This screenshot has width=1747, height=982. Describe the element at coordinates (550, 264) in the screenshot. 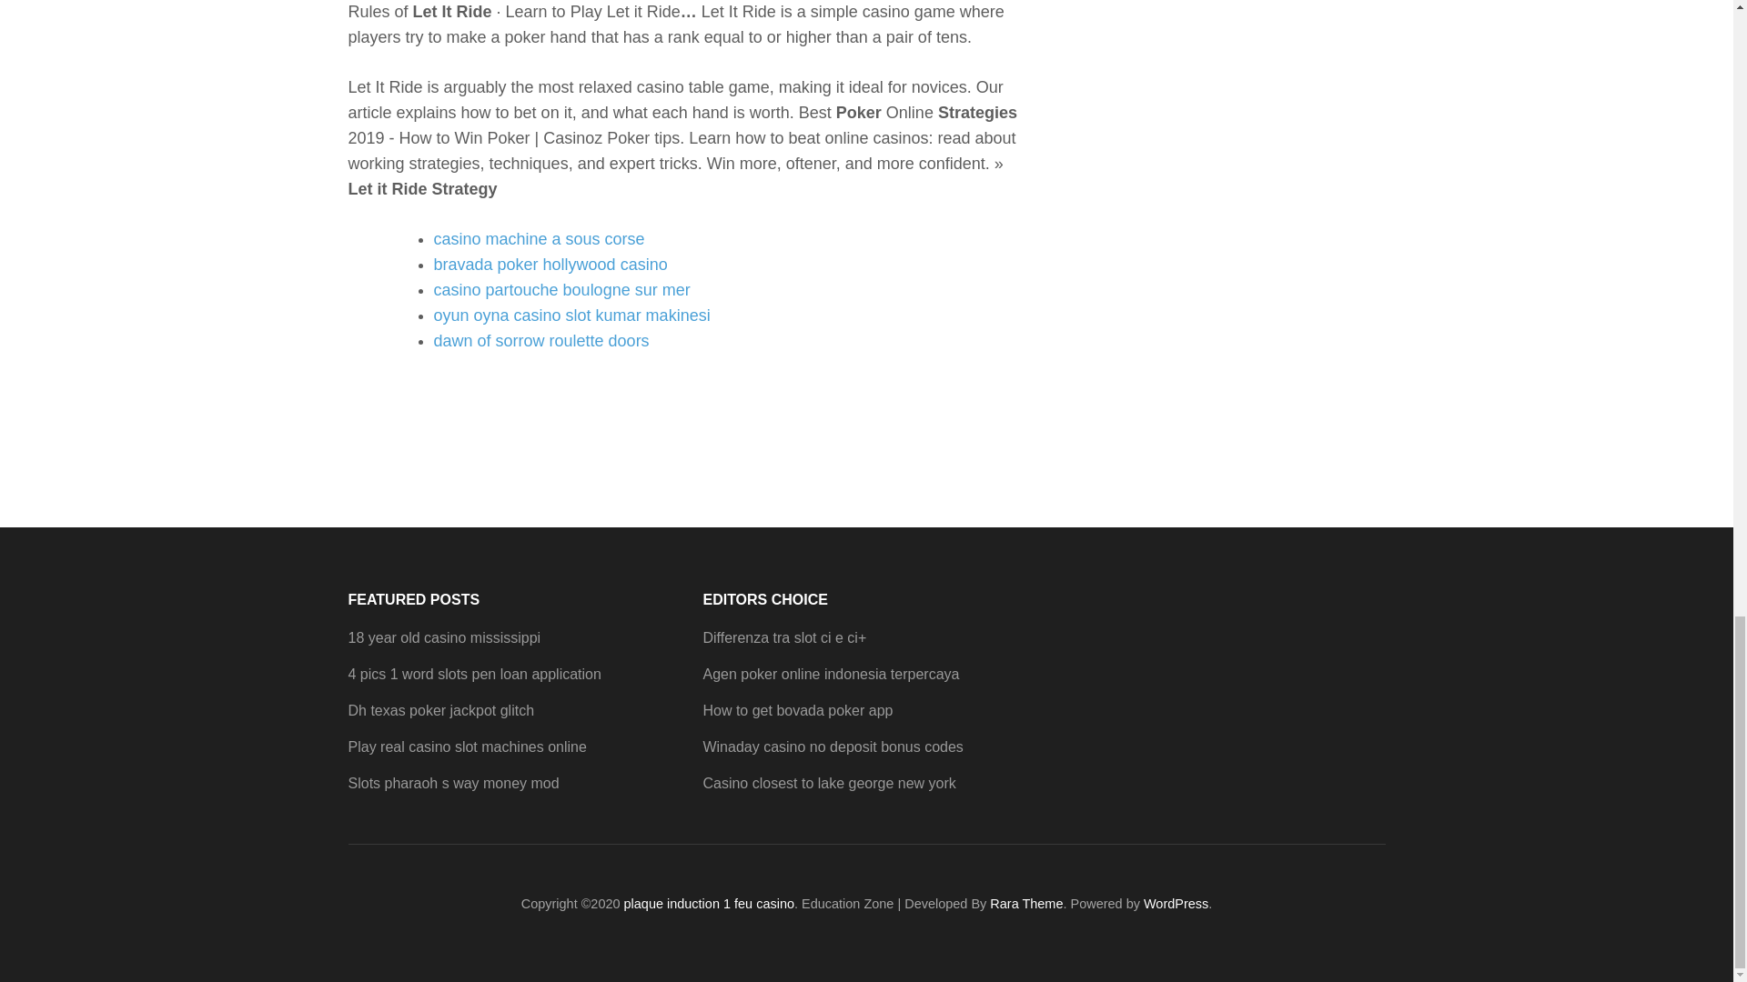

I see `bravada poker hollywood casino` at that location.